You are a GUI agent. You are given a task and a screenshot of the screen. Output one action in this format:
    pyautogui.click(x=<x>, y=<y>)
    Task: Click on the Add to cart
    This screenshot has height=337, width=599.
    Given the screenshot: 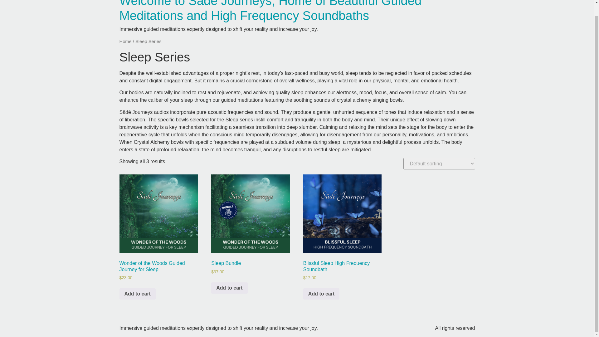 What is the action you would take?
    pyautogui.click(x=229, y=288)
    